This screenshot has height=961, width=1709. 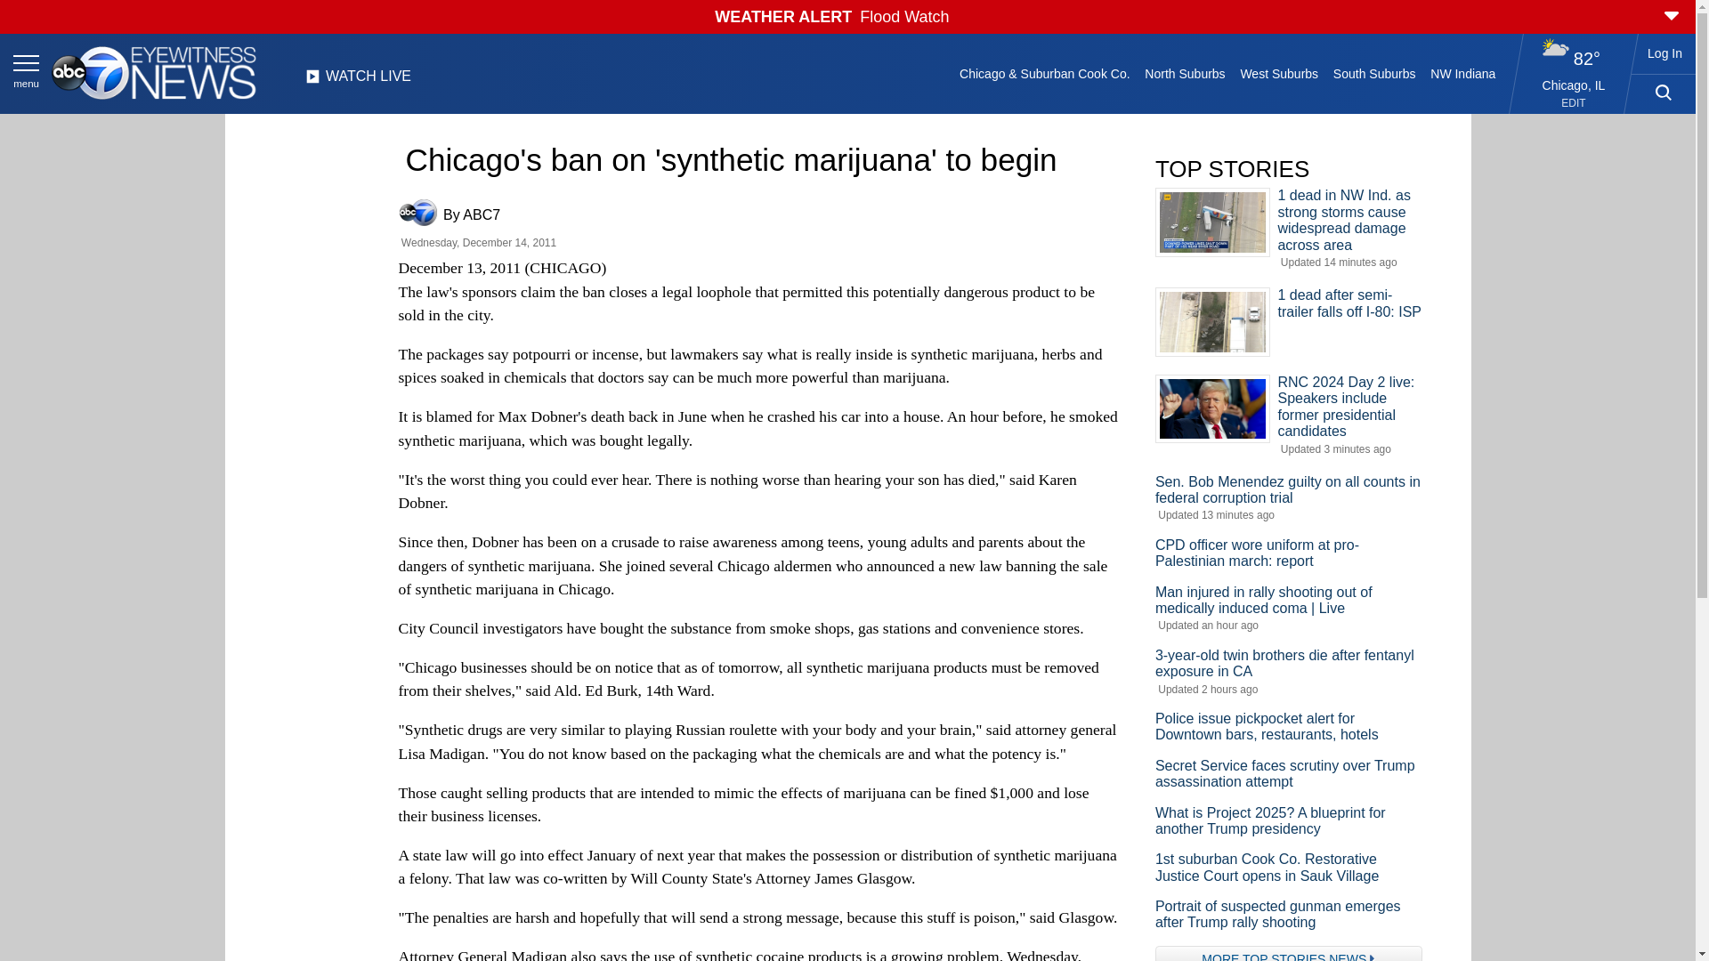 I want to click on South Suburbs, so click(x=1373, y=73).